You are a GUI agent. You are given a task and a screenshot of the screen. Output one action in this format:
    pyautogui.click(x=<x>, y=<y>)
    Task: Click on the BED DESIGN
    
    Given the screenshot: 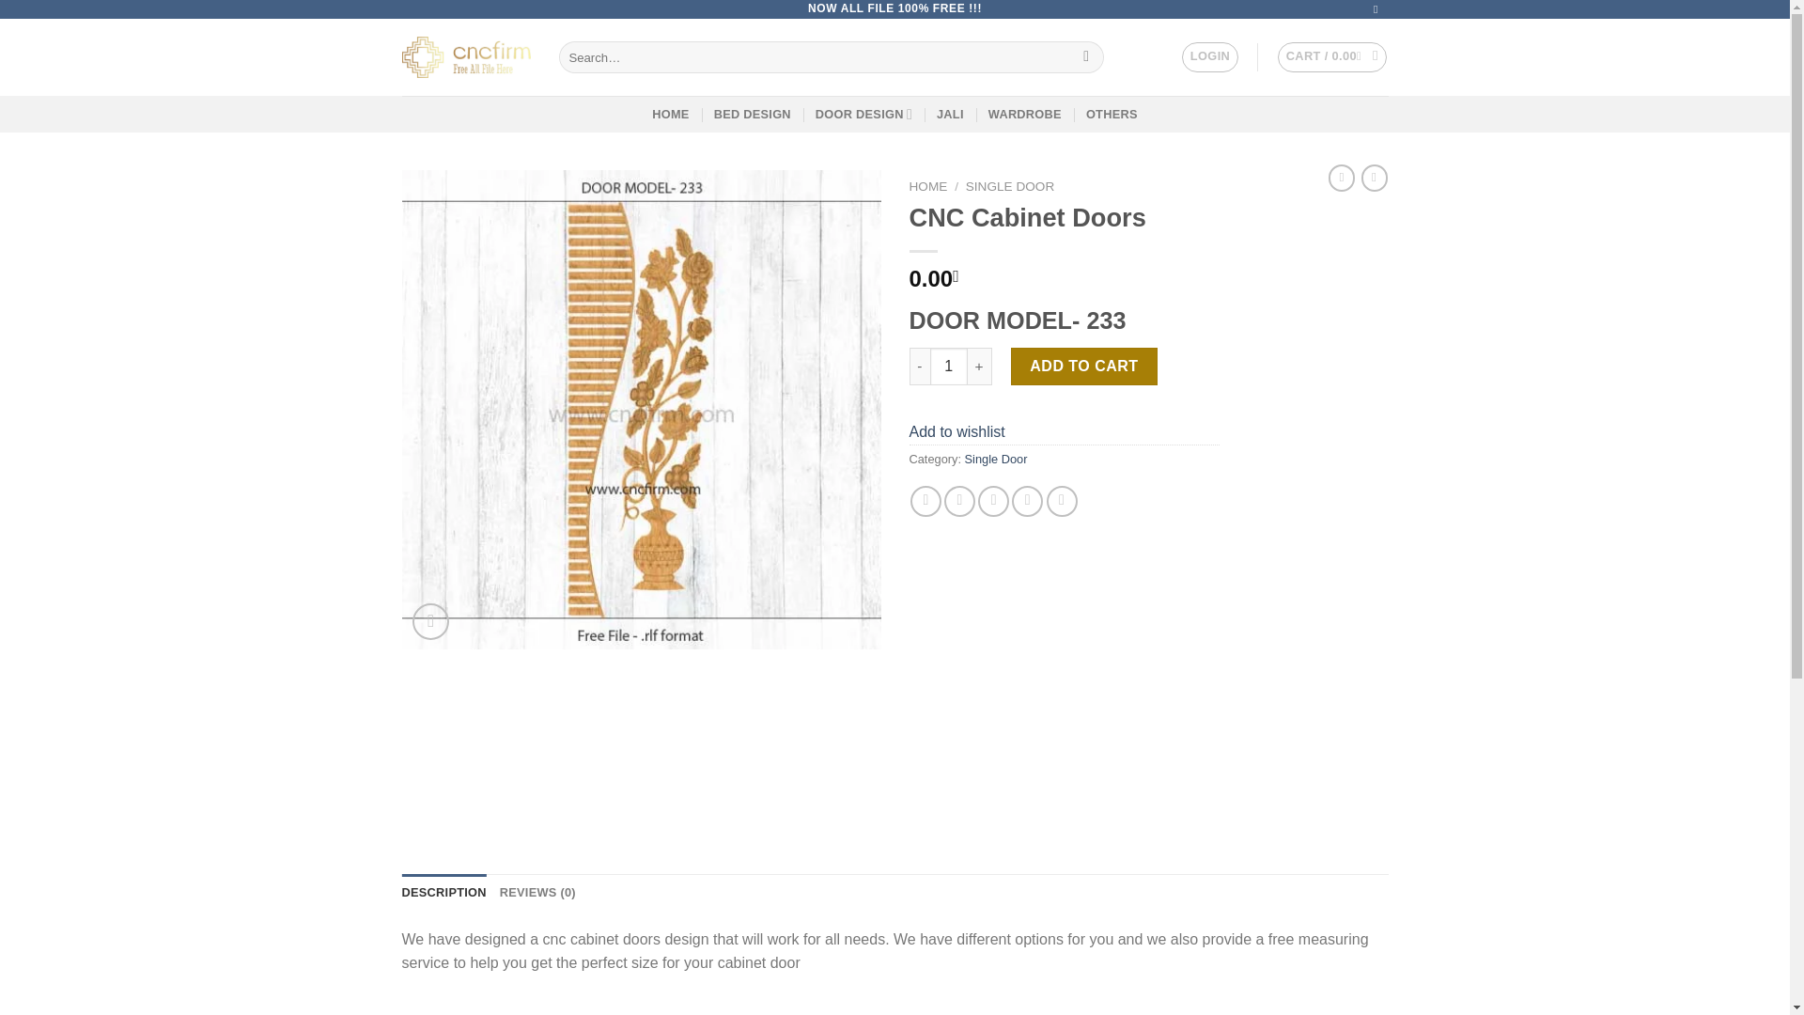 What is the action you would take?
    pyautogui.click(x=753, y=114)
    